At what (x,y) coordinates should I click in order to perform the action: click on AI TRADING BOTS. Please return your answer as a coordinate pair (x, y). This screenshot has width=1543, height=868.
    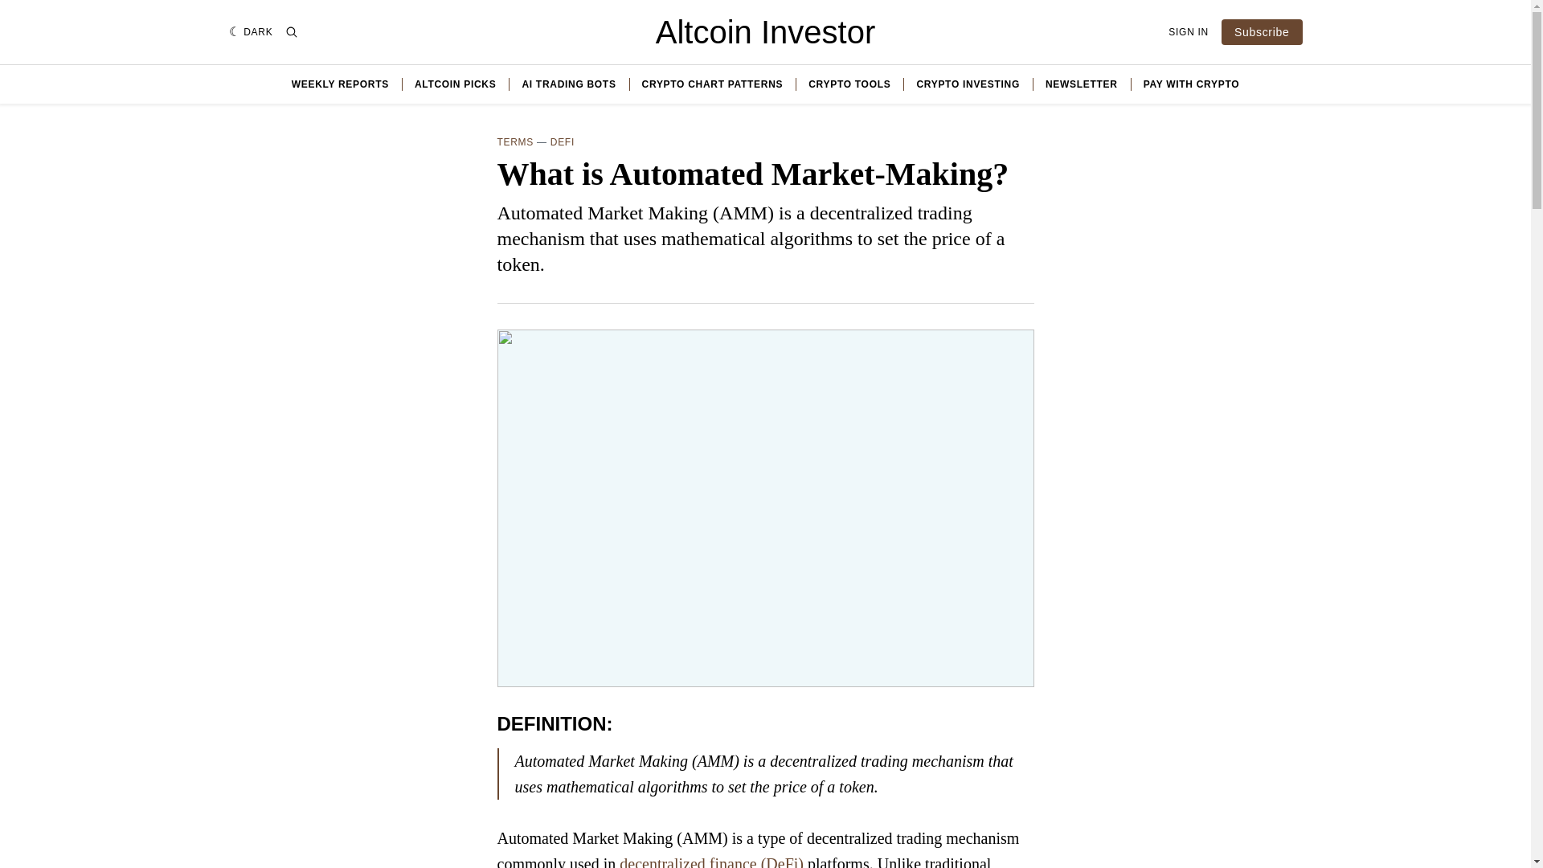
    Looking at the image, I should click on (568, 84).